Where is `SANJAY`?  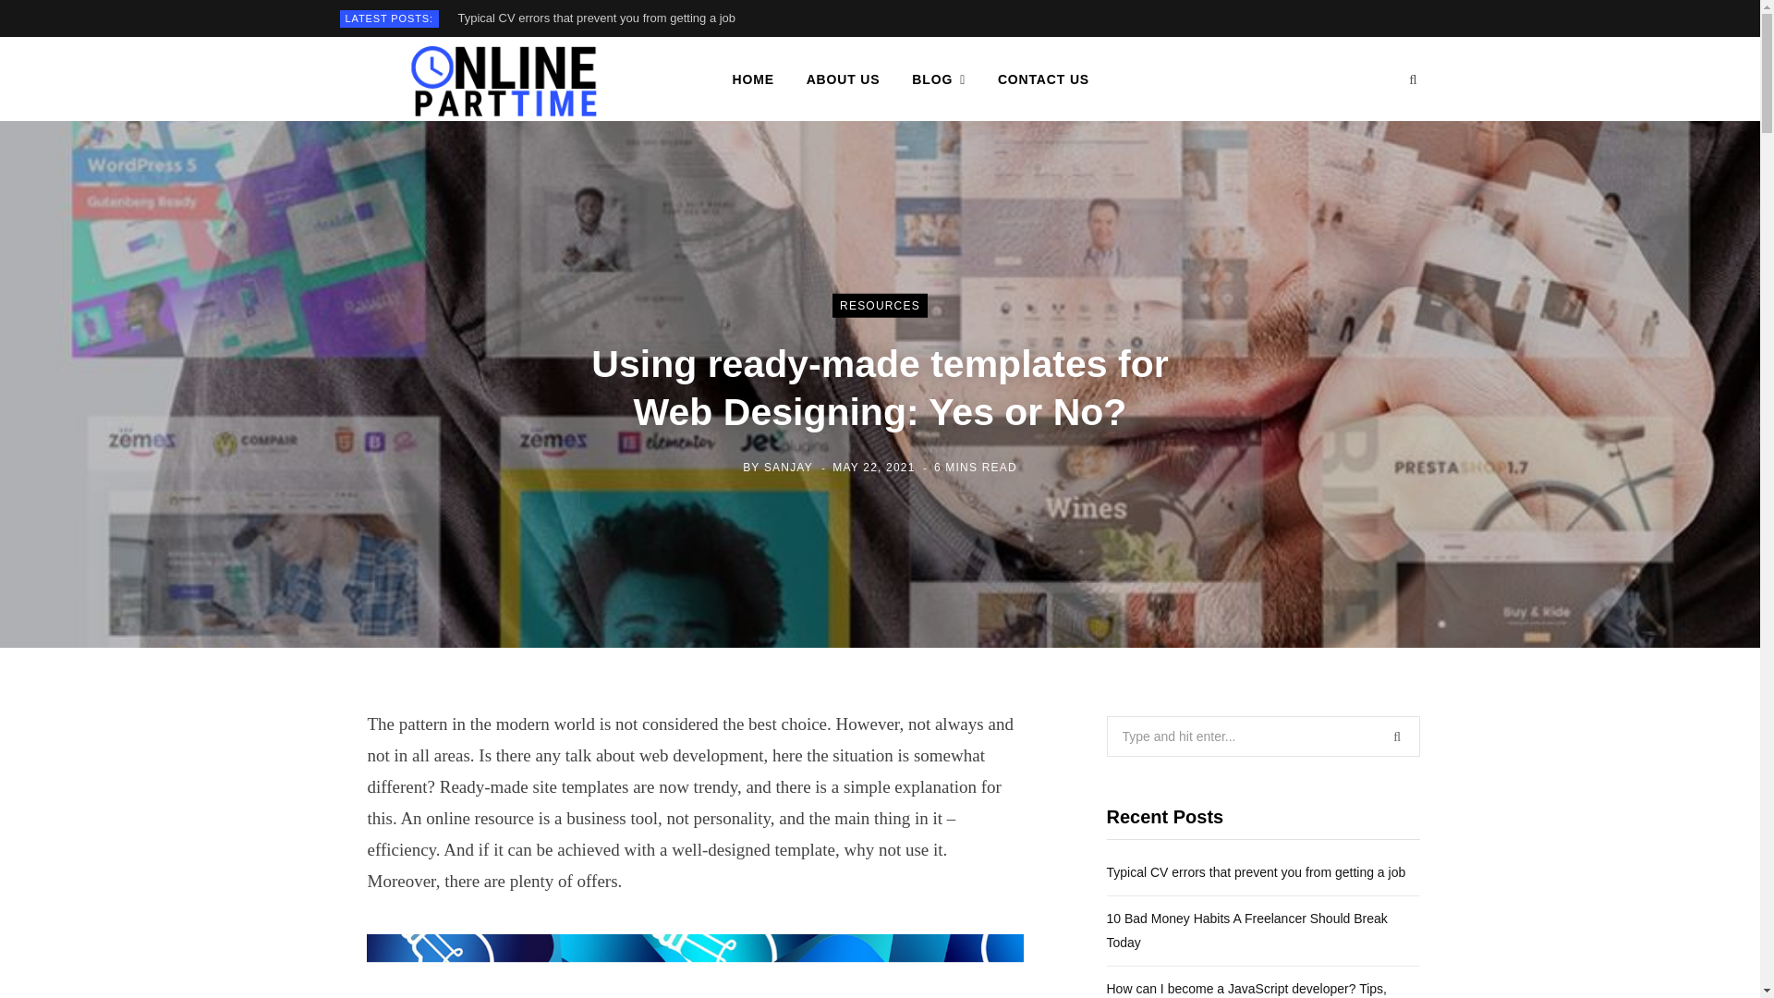
SANJAY is located at coordinates (788, 468).